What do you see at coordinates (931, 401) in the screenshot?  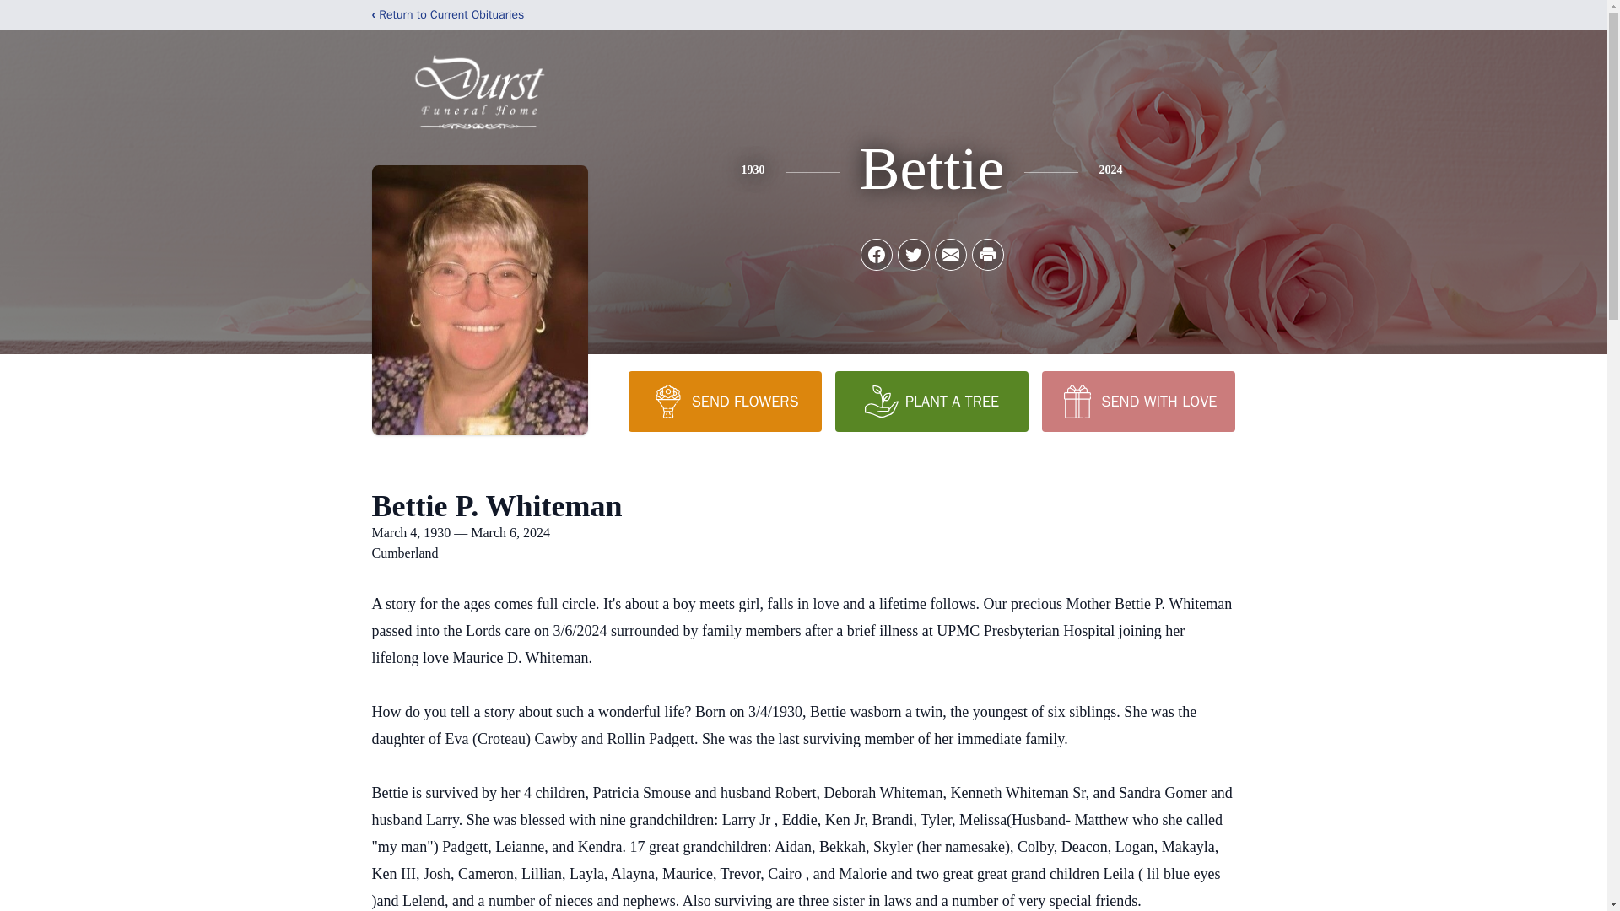 I see `PLANT A TREE` at bounding box center [931, 401].